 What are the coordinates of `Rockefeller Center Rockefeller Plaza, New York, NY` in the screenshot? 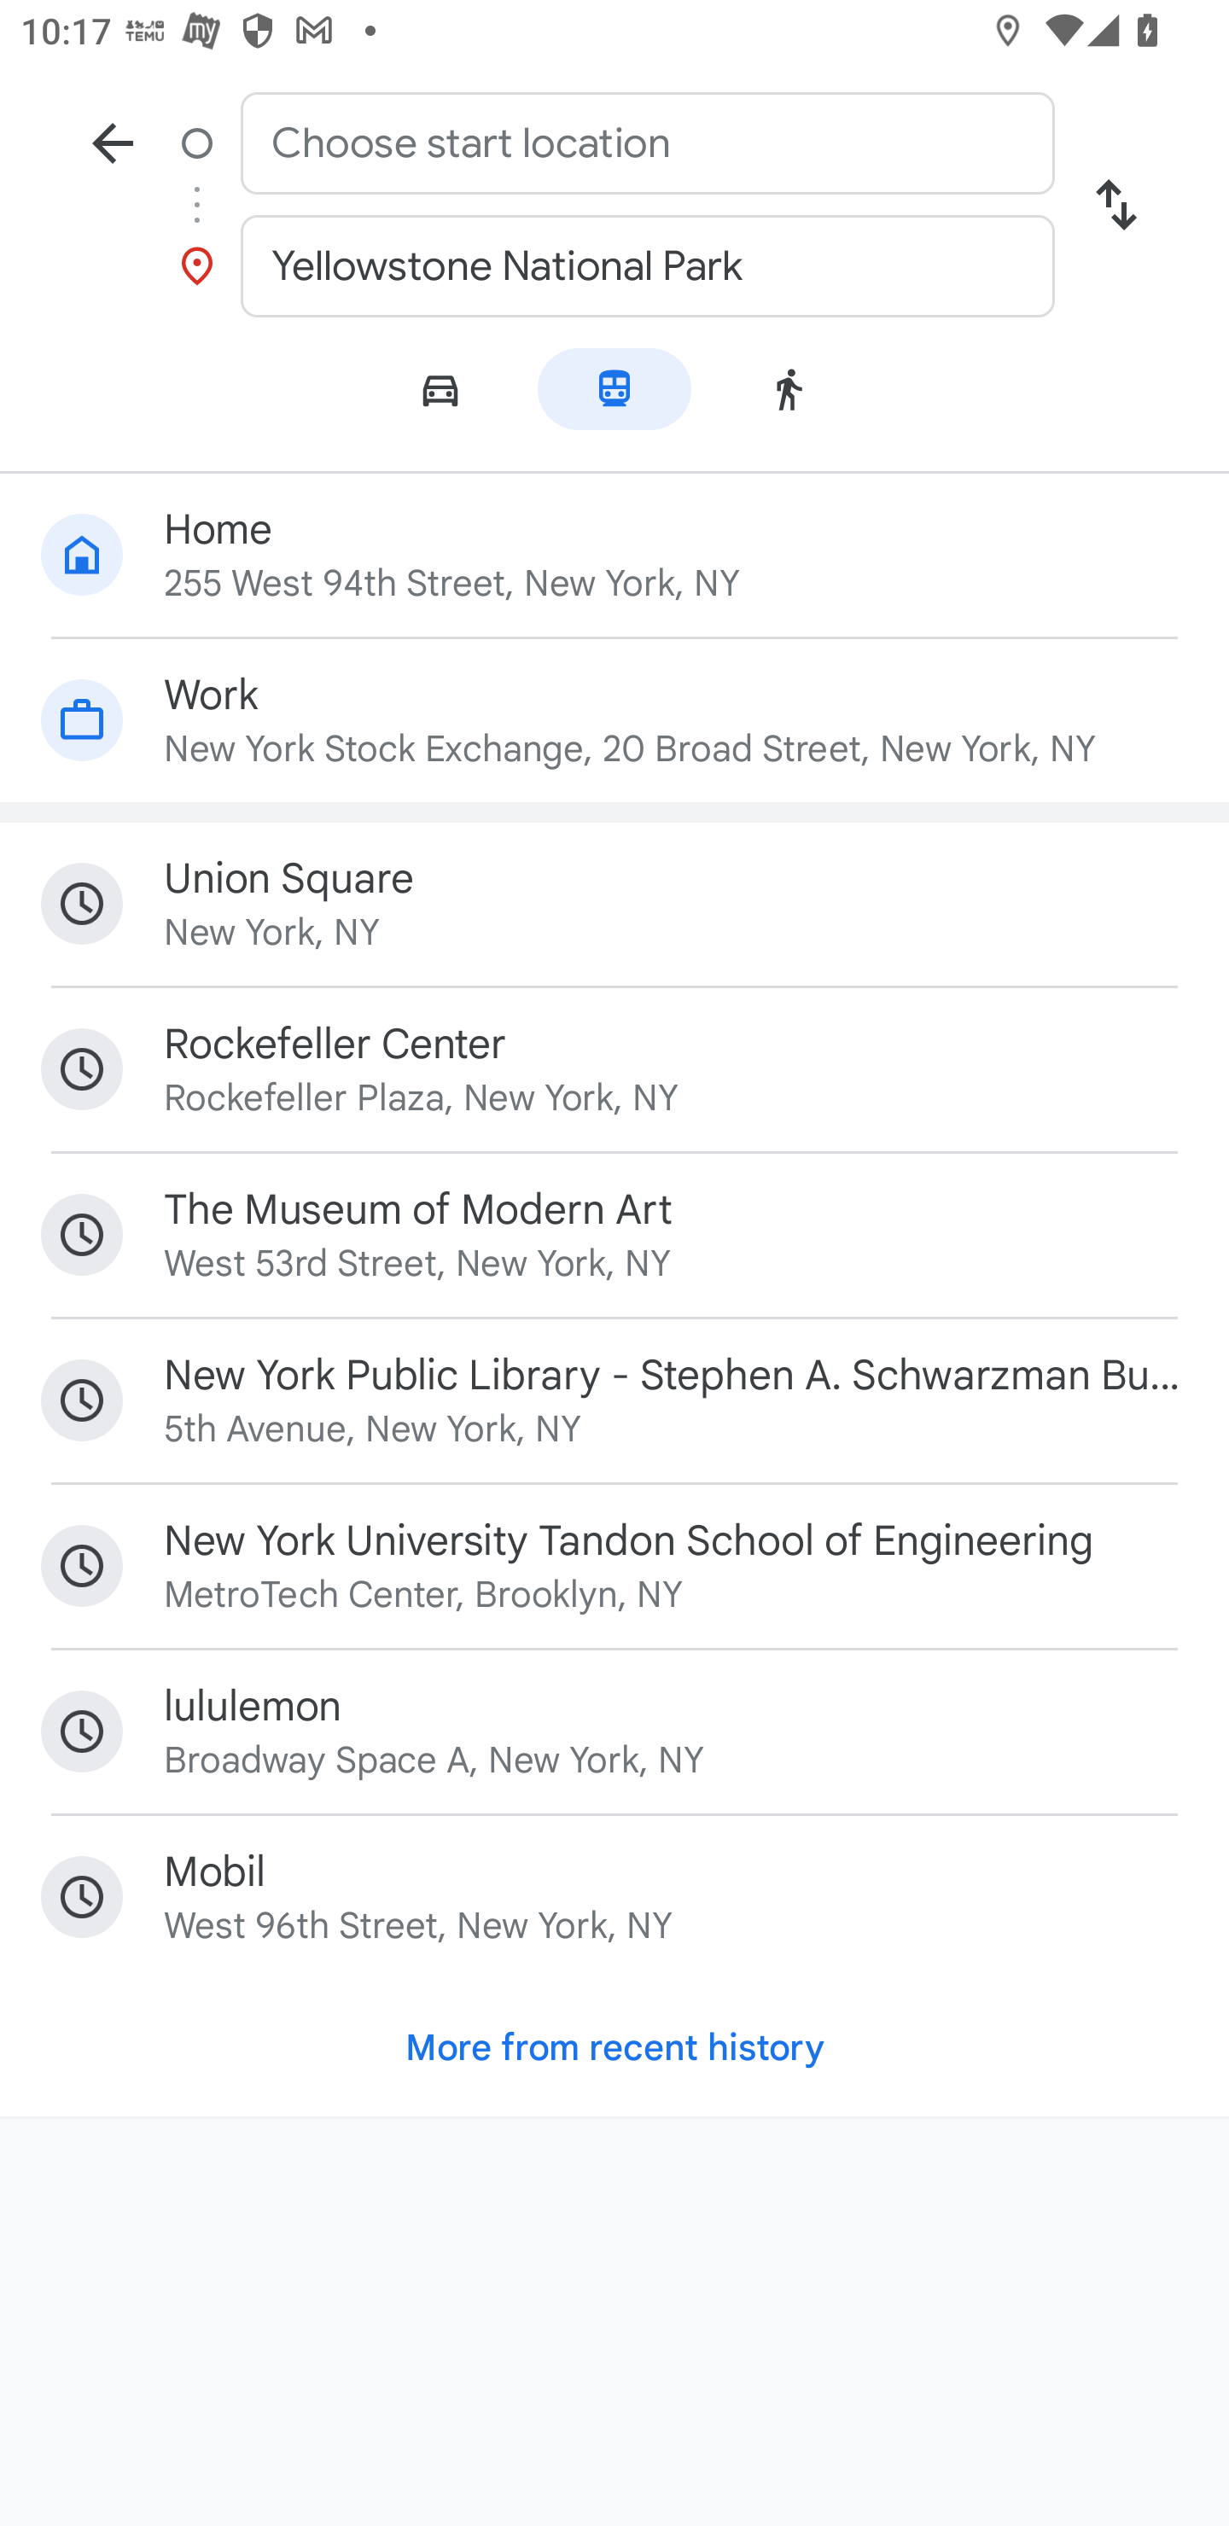 It's located at (614, 1069).